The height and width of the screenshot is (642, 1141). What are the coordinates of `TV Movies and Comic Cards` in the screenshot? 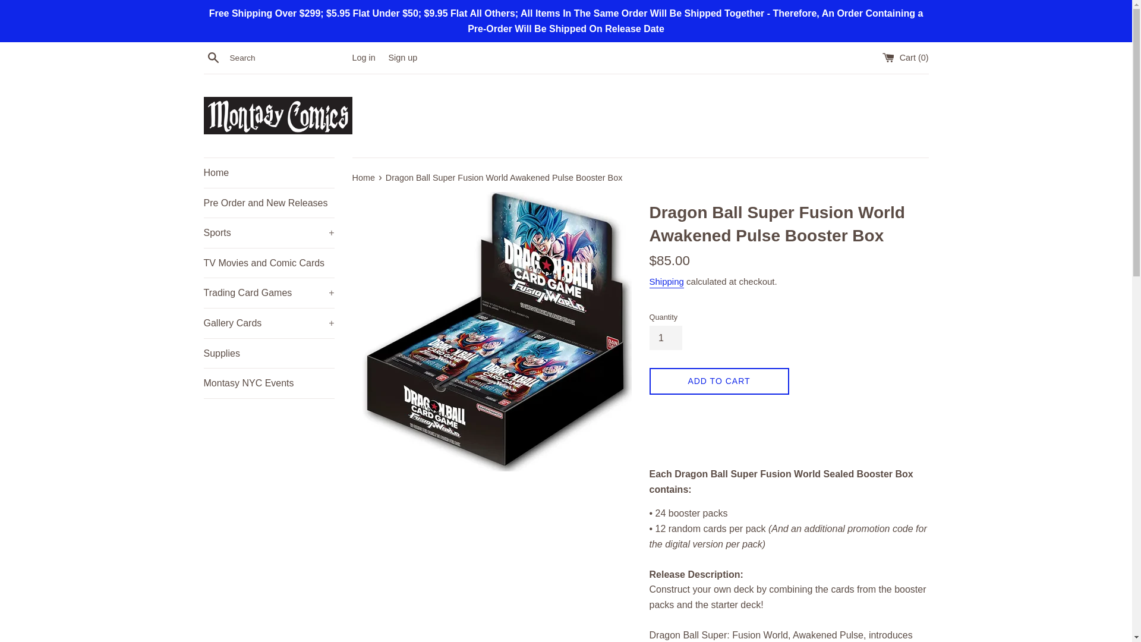 It's located at (269, 263).